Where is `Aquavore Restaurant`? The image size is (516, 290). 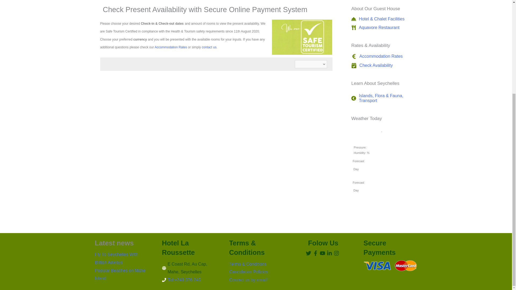 Aquavore Restaurant is located at coordinates (375, 27).